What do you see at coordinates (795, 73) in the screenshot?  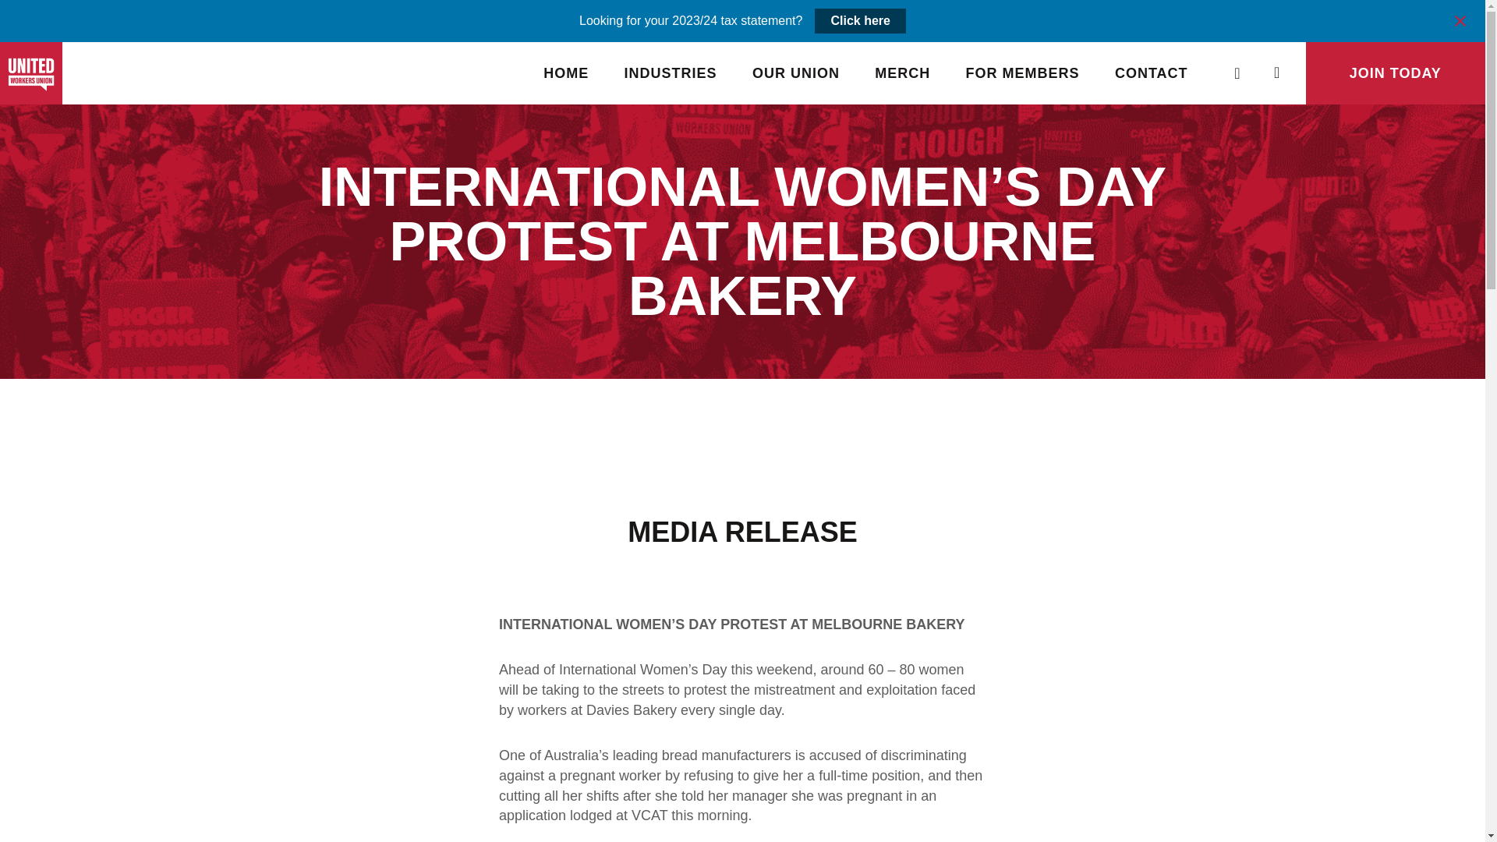 I see `OUR UNION` at bounding box center [795, 73].